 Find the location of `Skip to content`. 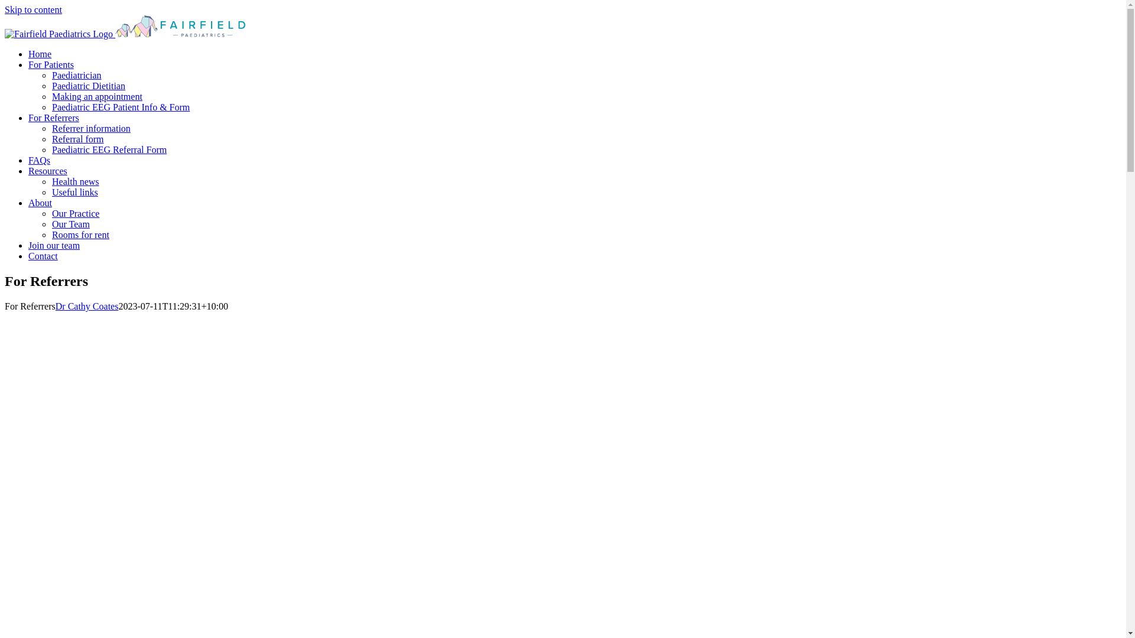

Skip to content is located at coordinates (33, 9).